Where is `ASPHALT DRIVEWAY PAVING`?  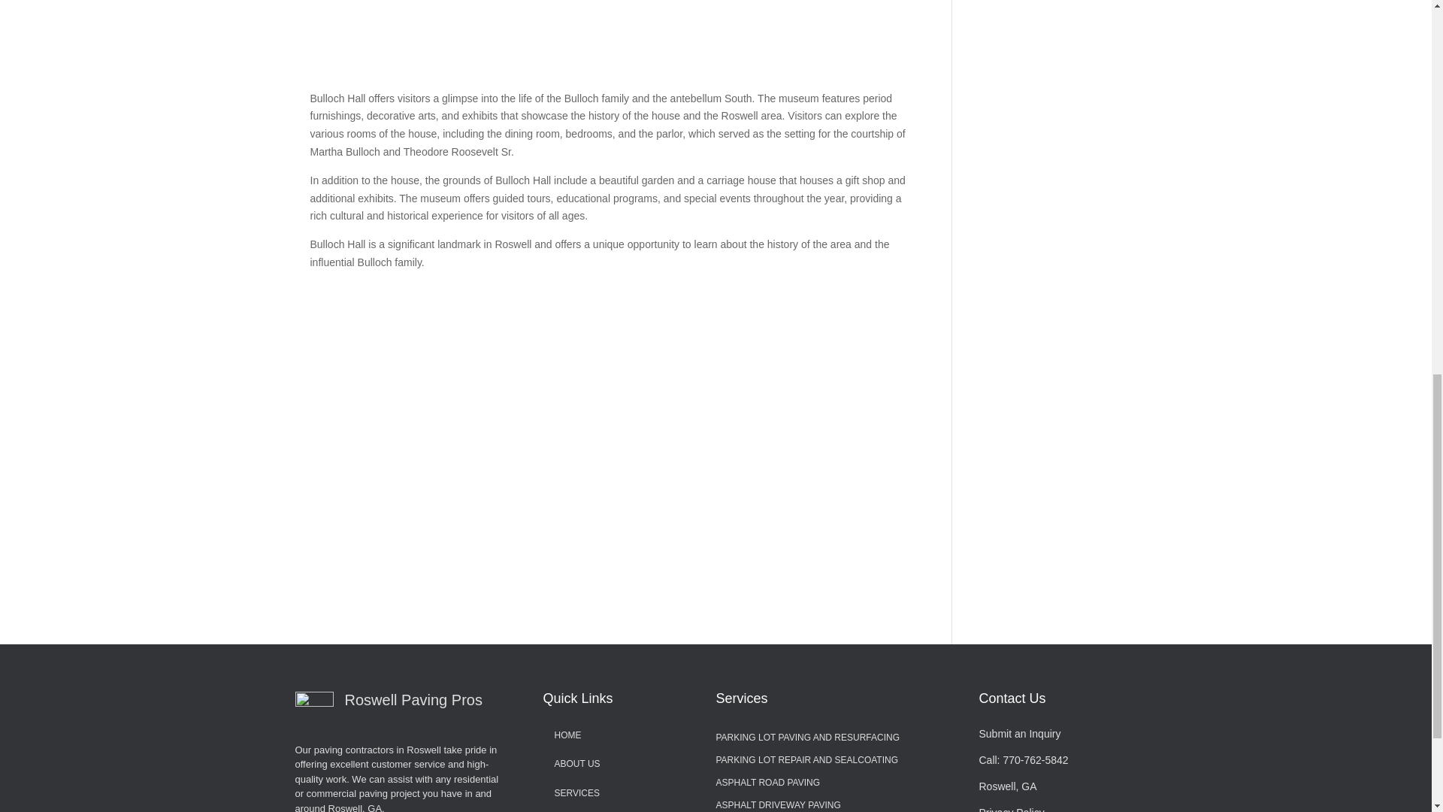
ASPHALT DRIVEWAY PAVING is located at coordinates (777, 806).